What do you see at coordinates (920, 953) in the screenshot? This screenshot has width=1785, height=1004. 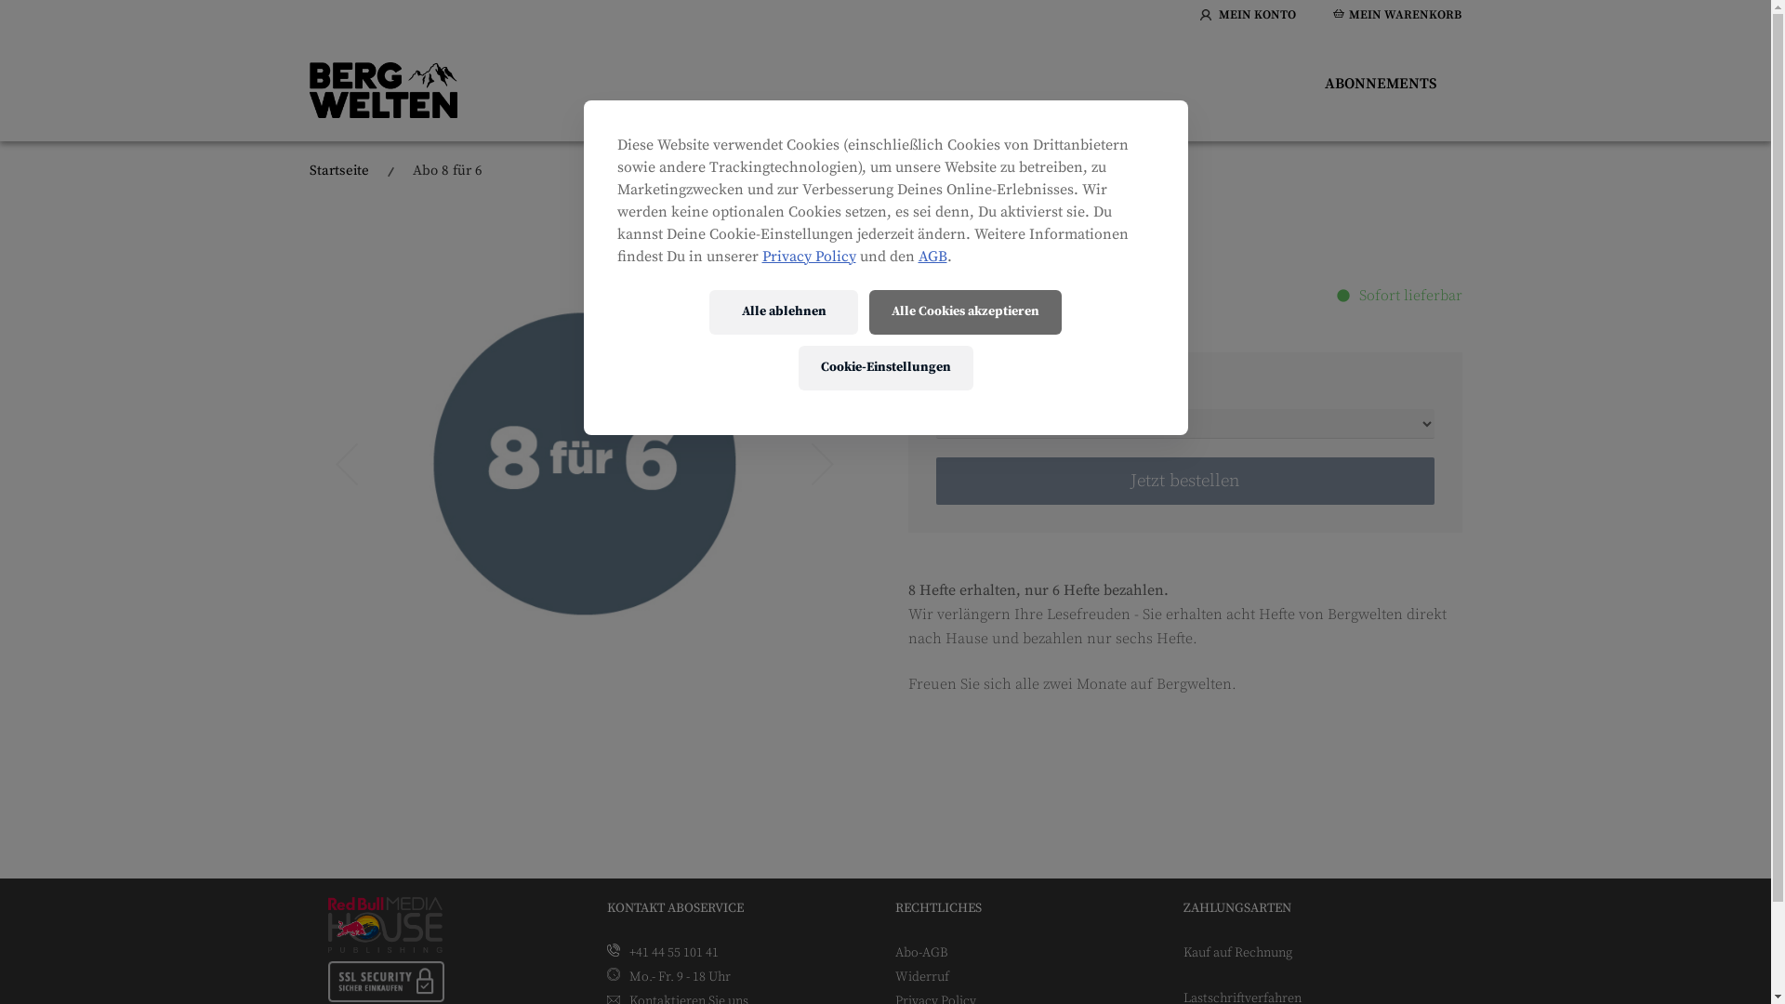 I see `Abo-AGB` at bounding box center [920, 953].